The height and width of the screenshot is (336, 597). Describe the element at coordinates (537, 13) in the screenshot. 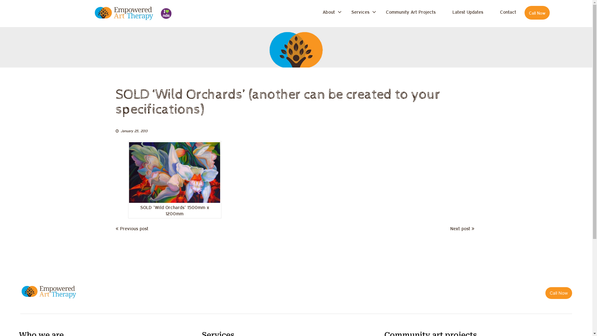

I see `Call Now` at that location.